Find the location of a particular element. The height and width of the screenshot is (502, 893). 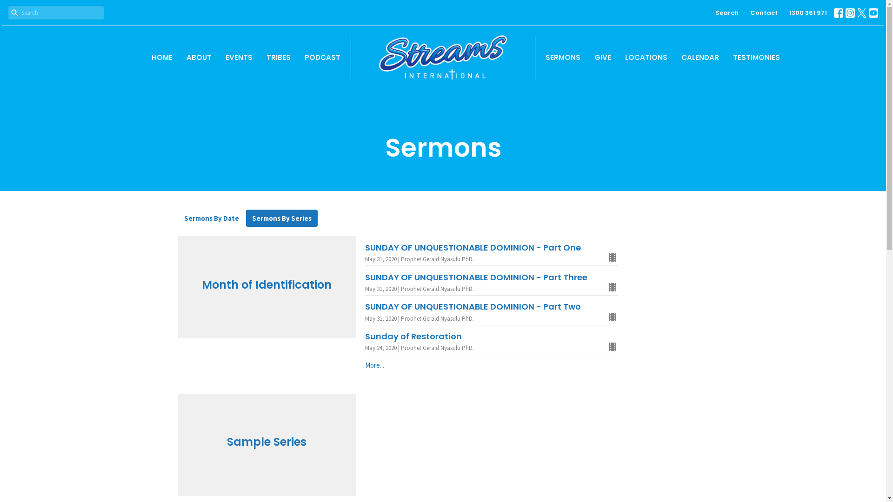

Sample Series is located at coordinates (267, 445).